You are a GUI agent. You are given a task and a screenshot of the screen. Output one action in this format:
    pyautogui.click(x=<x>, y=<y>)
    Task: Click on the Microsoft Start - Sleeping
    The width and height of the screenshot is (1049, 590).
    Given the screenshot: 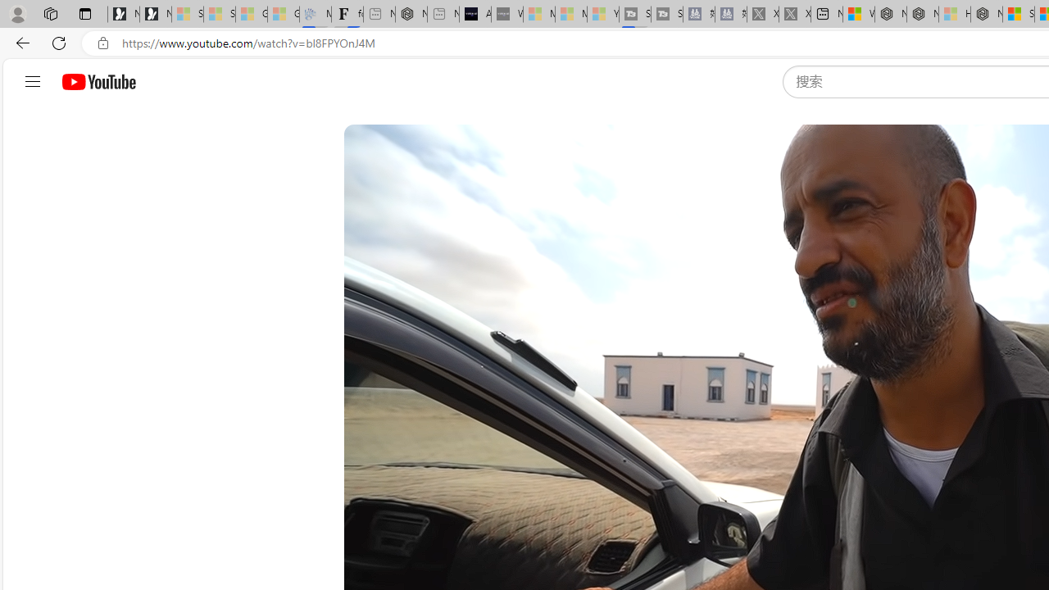 What is the action you would take?
    pyautogui.click(x=570, y=15)
    